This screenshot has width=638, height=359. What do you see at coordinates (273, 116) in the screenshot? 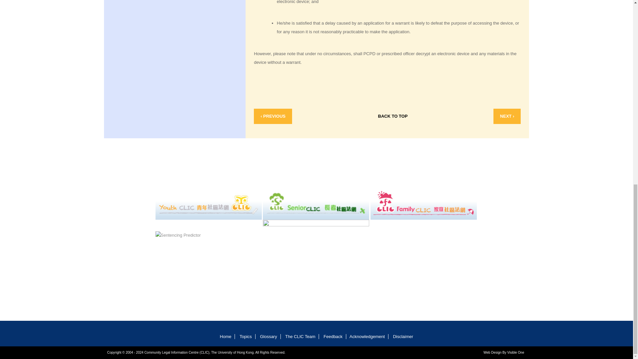
I see `Go to previous page` at bounding box center [273, 116].